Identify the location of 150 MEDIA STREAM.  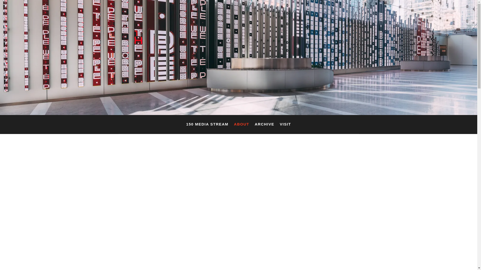
(207, 125).